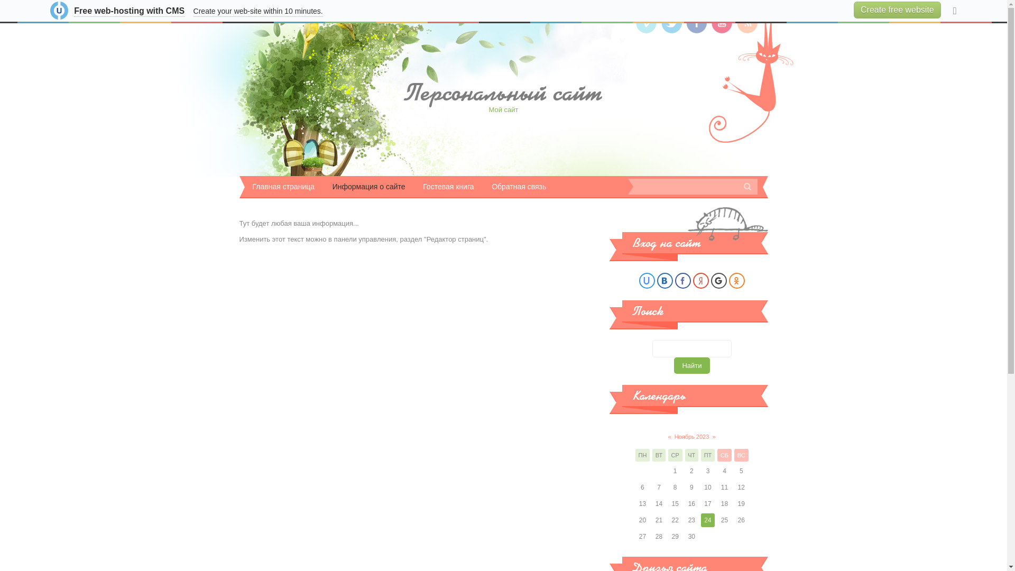  What do you see at coordinates (748, 187) in the screenshot?
I see `Search` at bounding box center [748, 187].